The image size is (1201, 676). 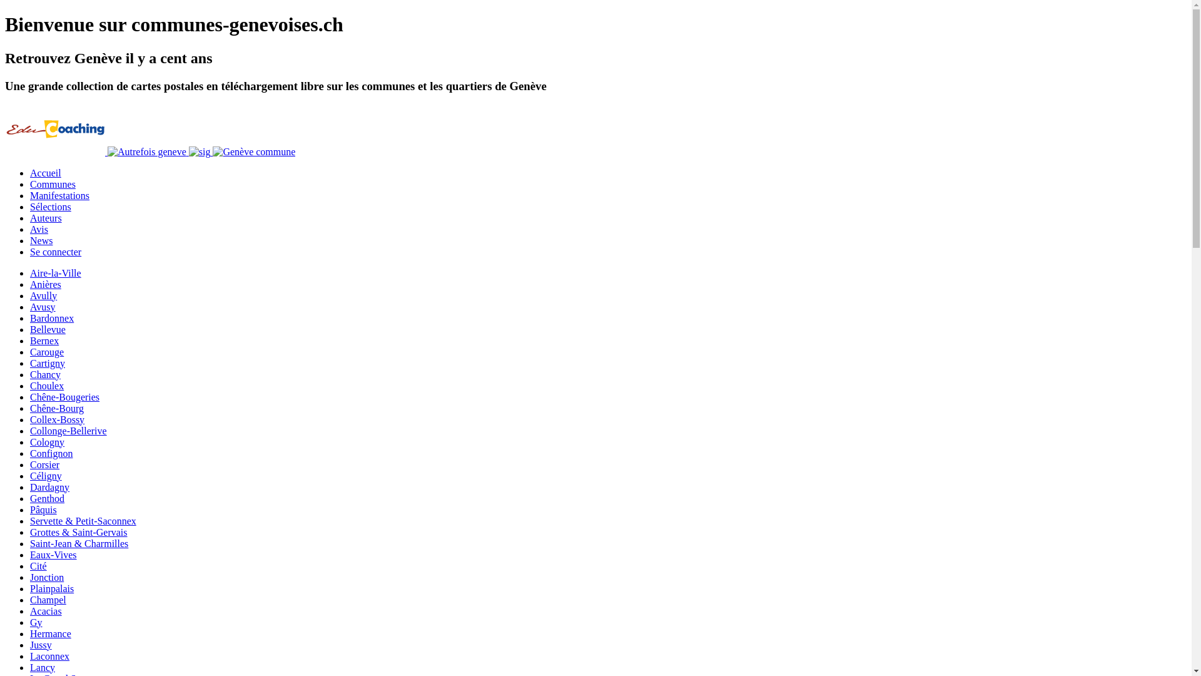 I want to click on Bellevue, so click(x=48, y=329).